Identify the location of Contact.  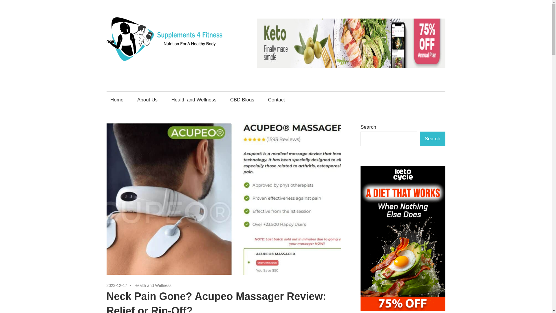
(278, 99).